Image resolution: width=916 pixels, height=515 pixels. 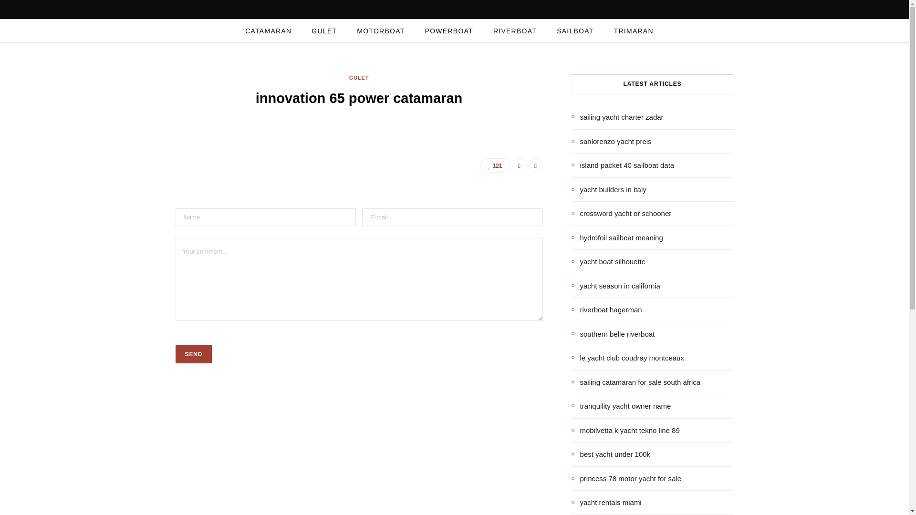 What do you see at coordinates (194, 354) in the screenshot?
I see `Send` at bounding box center [194, 354].